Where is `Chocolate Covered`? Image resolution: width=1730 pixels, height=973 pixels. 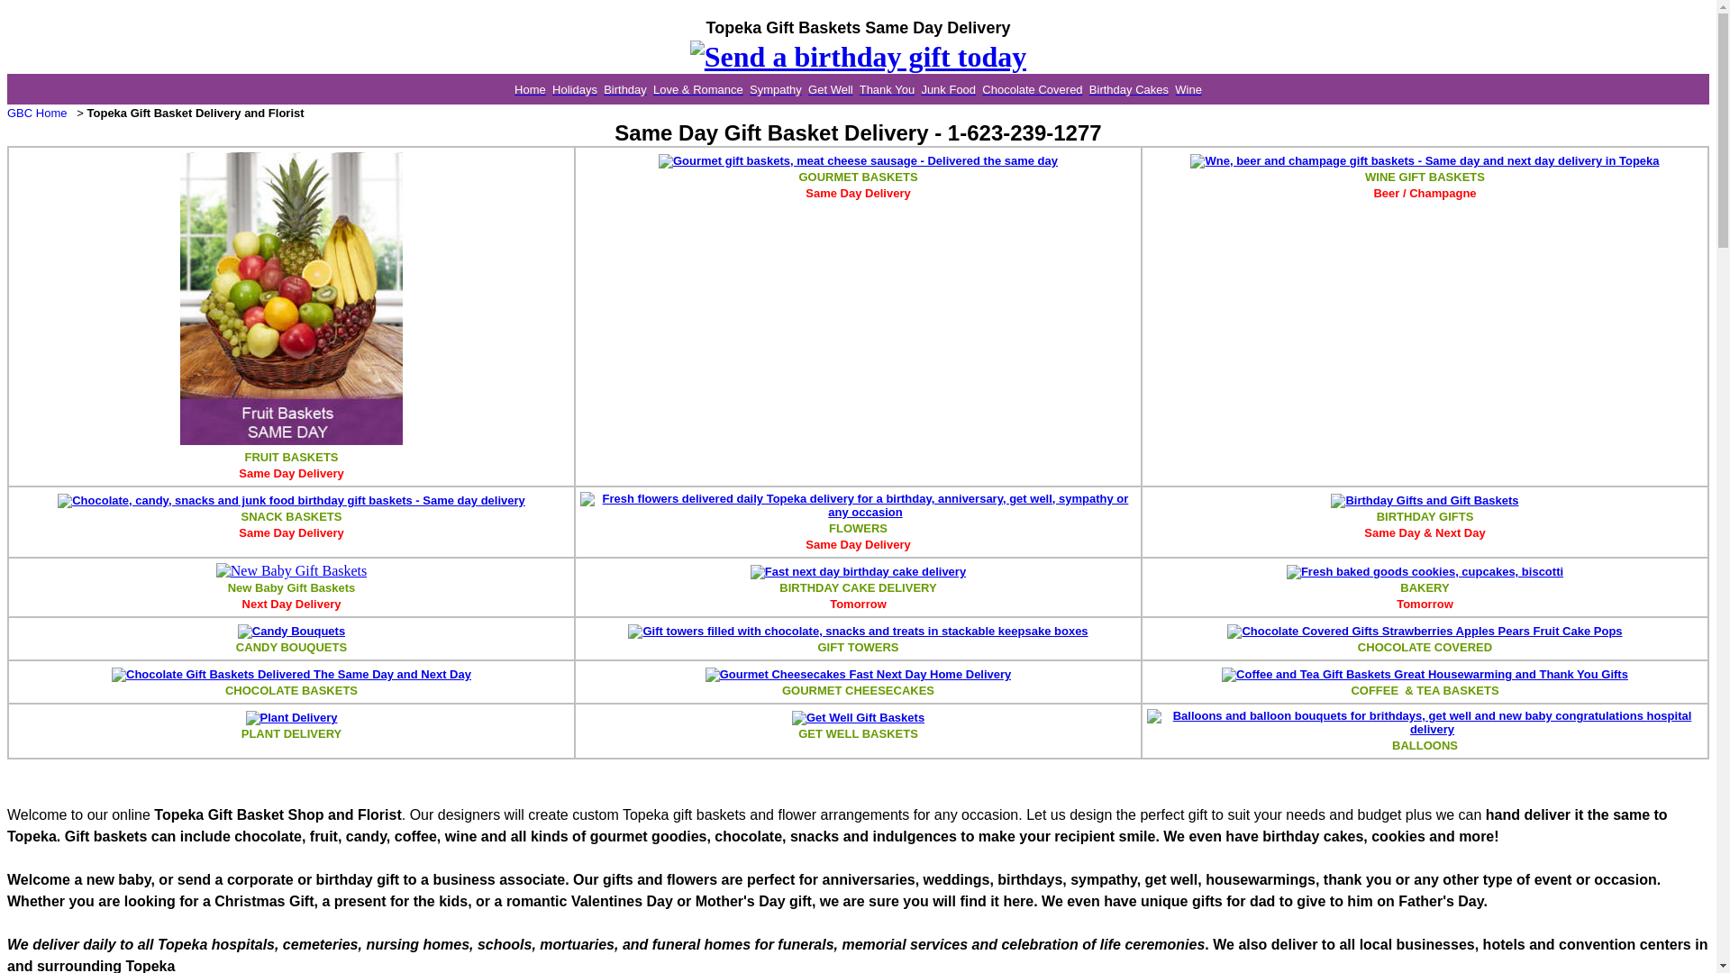
Chocolate Covered is located at coordinates (1033, 88).